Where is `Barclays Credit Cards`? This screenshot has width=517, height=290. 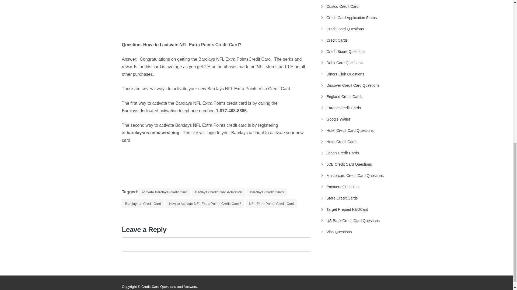
Barclays Credit Cards is located at coordinates (267, 192).